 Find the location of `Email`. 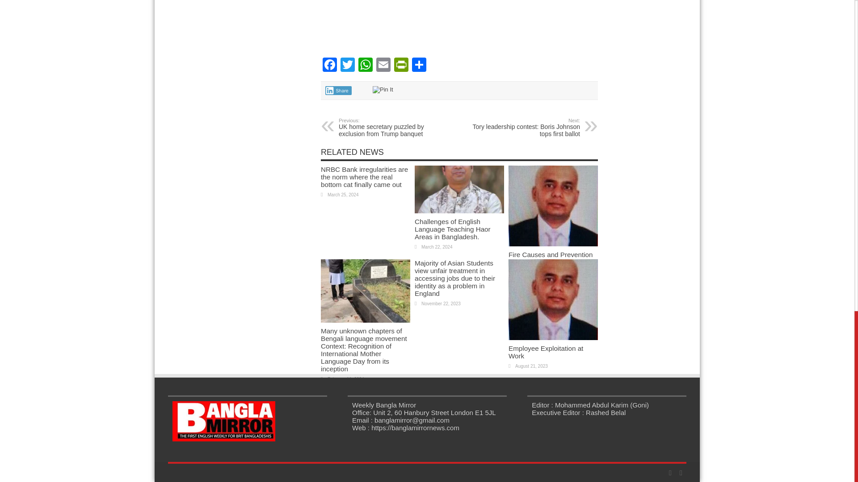

Email is located at coordinates (383, 66).